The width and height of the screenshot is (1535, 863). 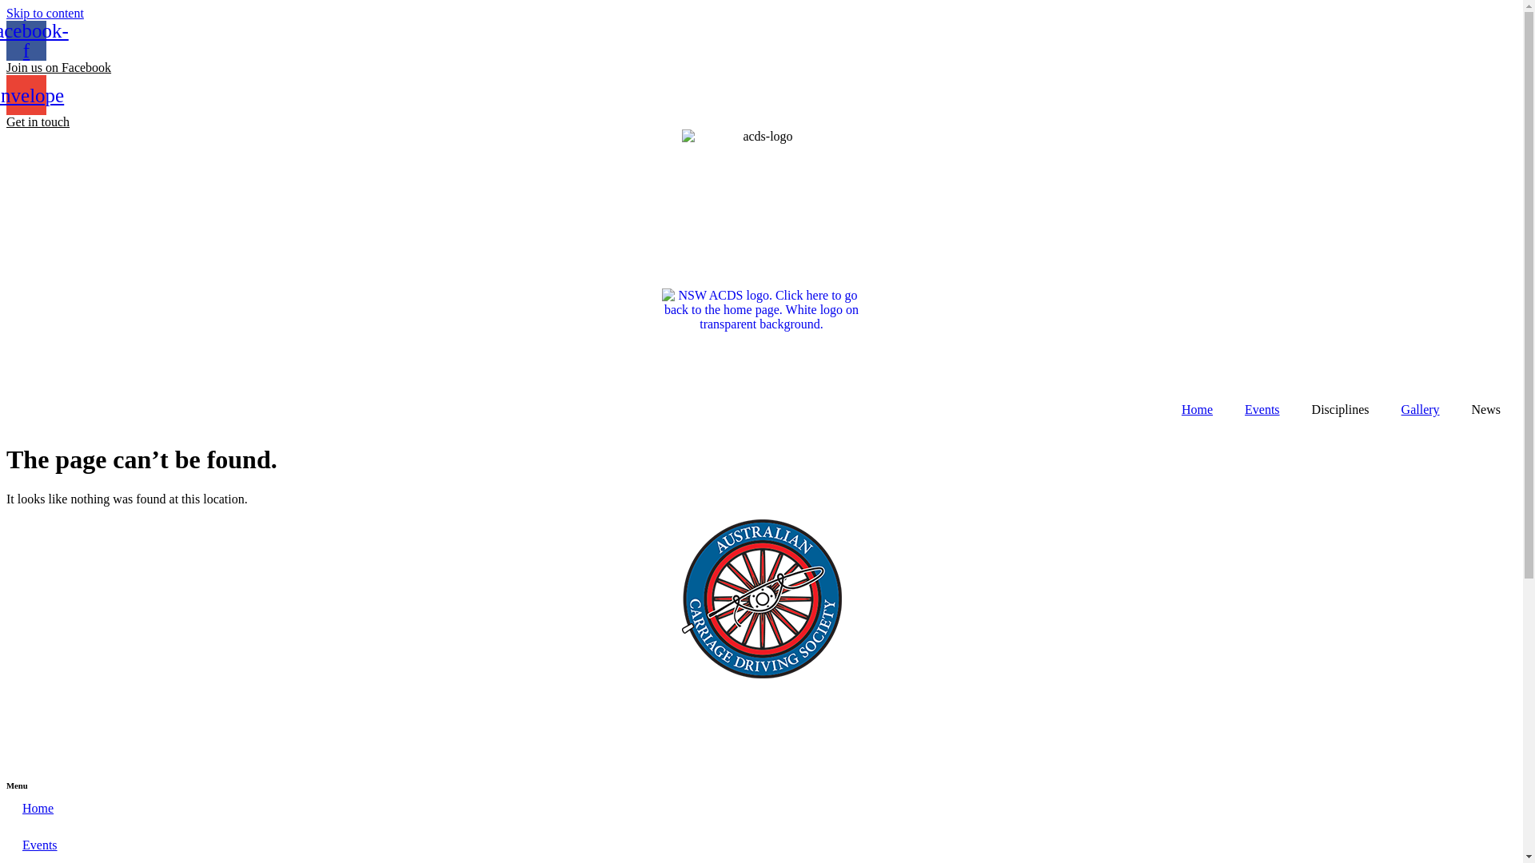 I want to click on Facebook-f, so click(x=26, y=41).